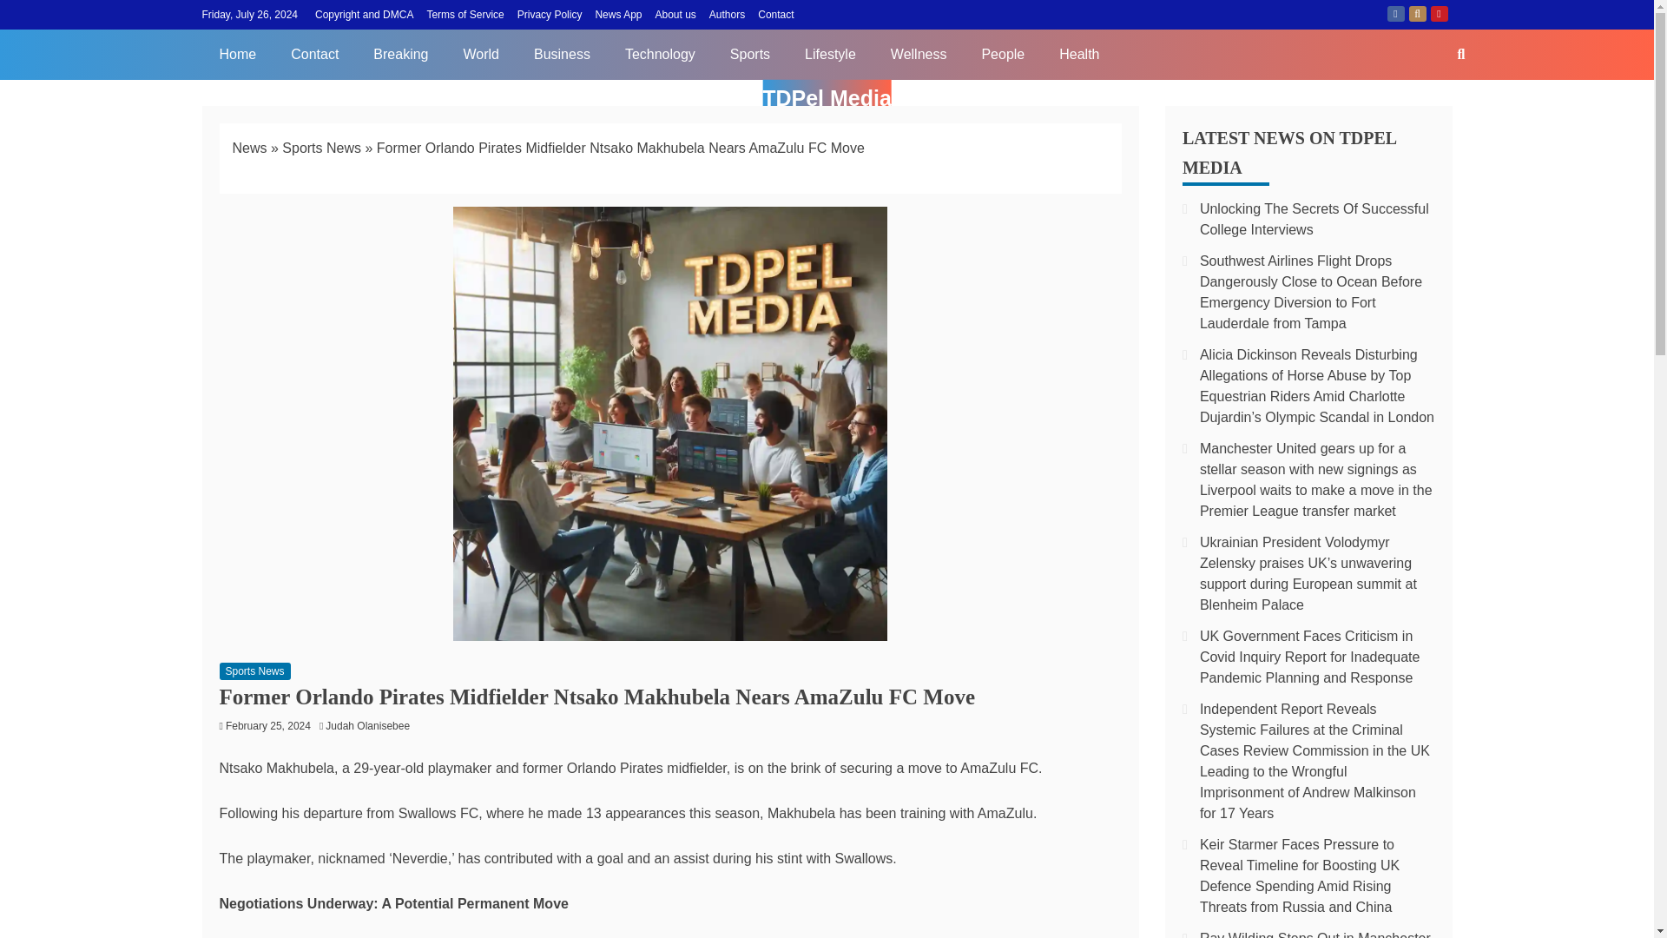 Image resolution: width=1667 pixels, height=938 pixels. What do you see at coordinates (750, 54) in the screenshot?
I see `Sports` at bounding box center [750, 54].